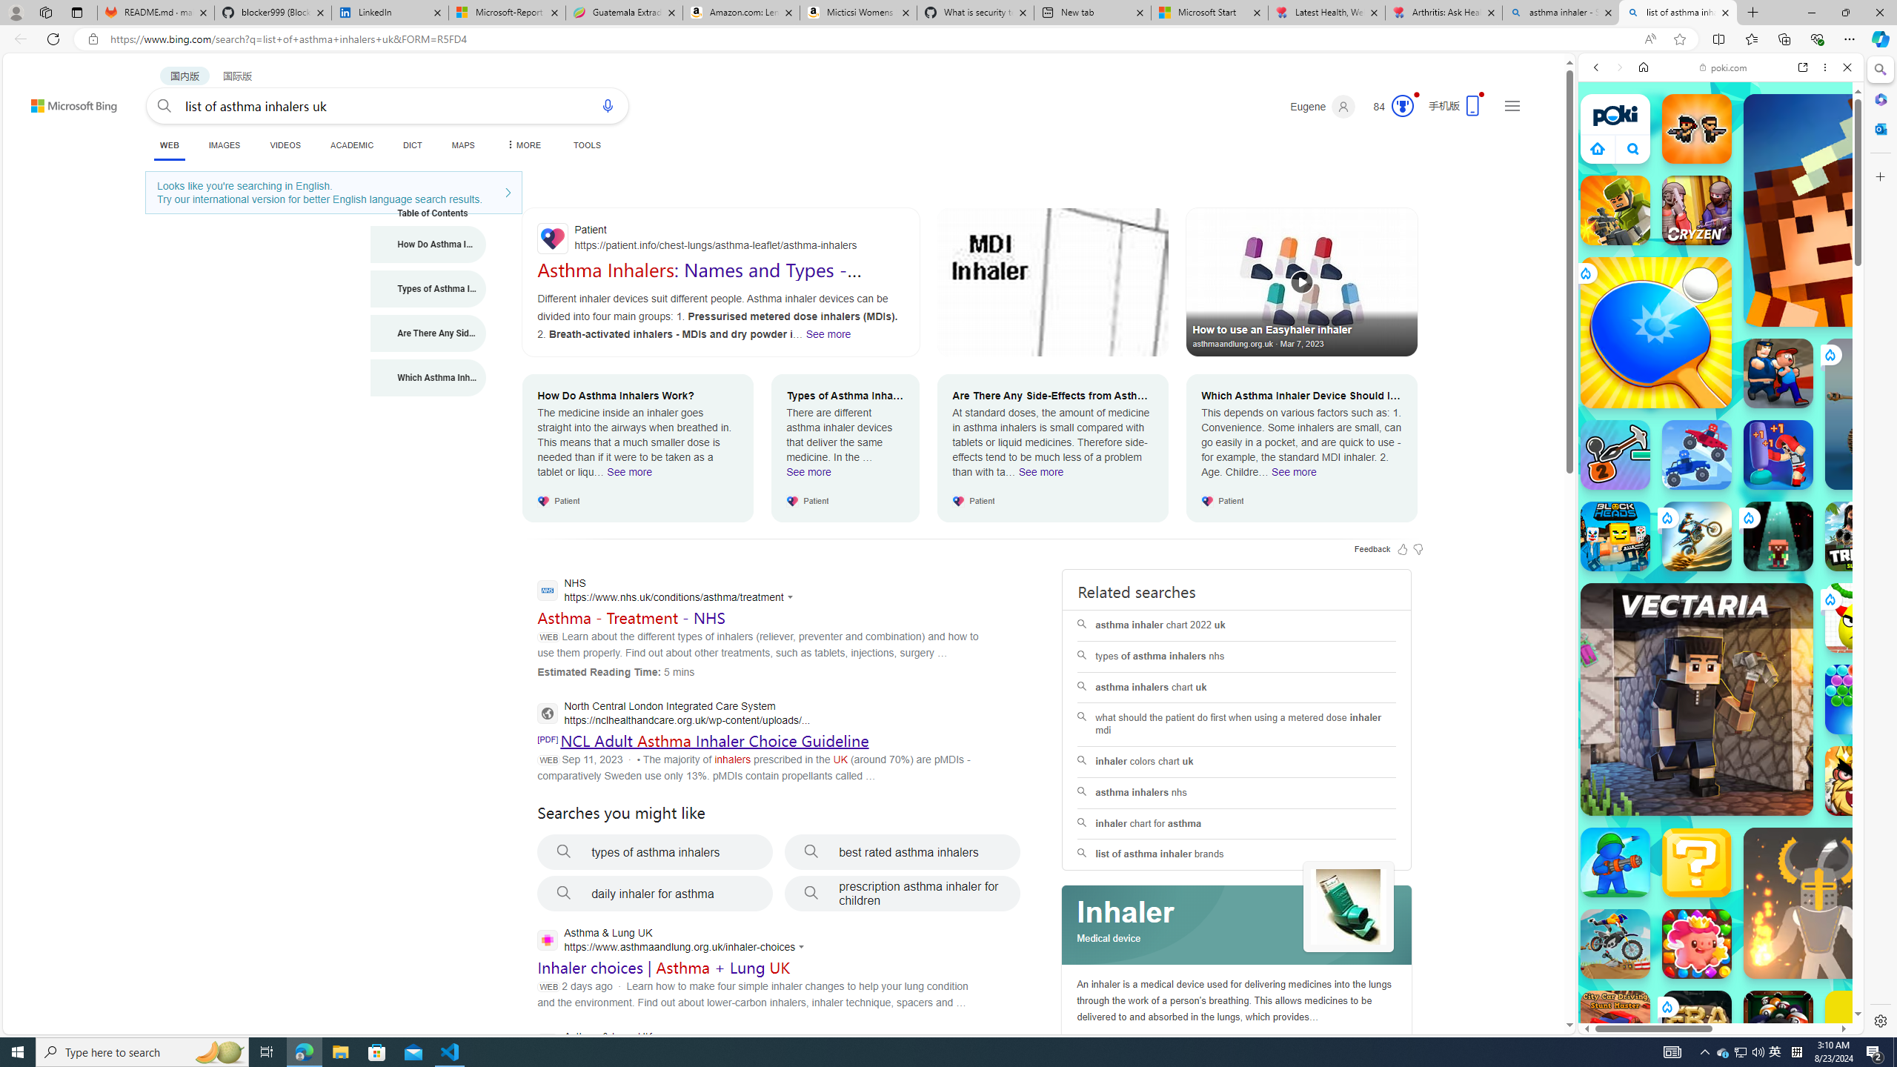 The height and width of the screenshot is (1067, 1897). I want to click on Poki - Free Online Games - Play Now!, so click(1715, 229).